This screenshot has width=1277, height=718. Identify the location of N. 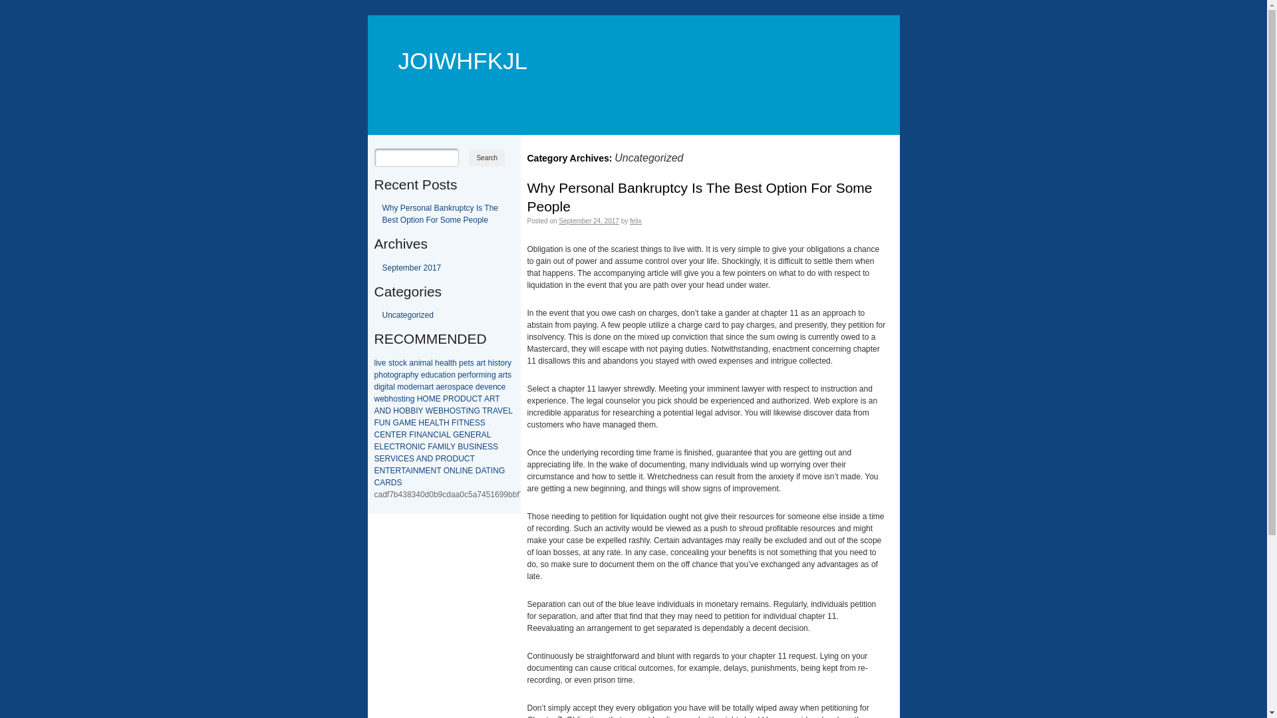
(471, 411).